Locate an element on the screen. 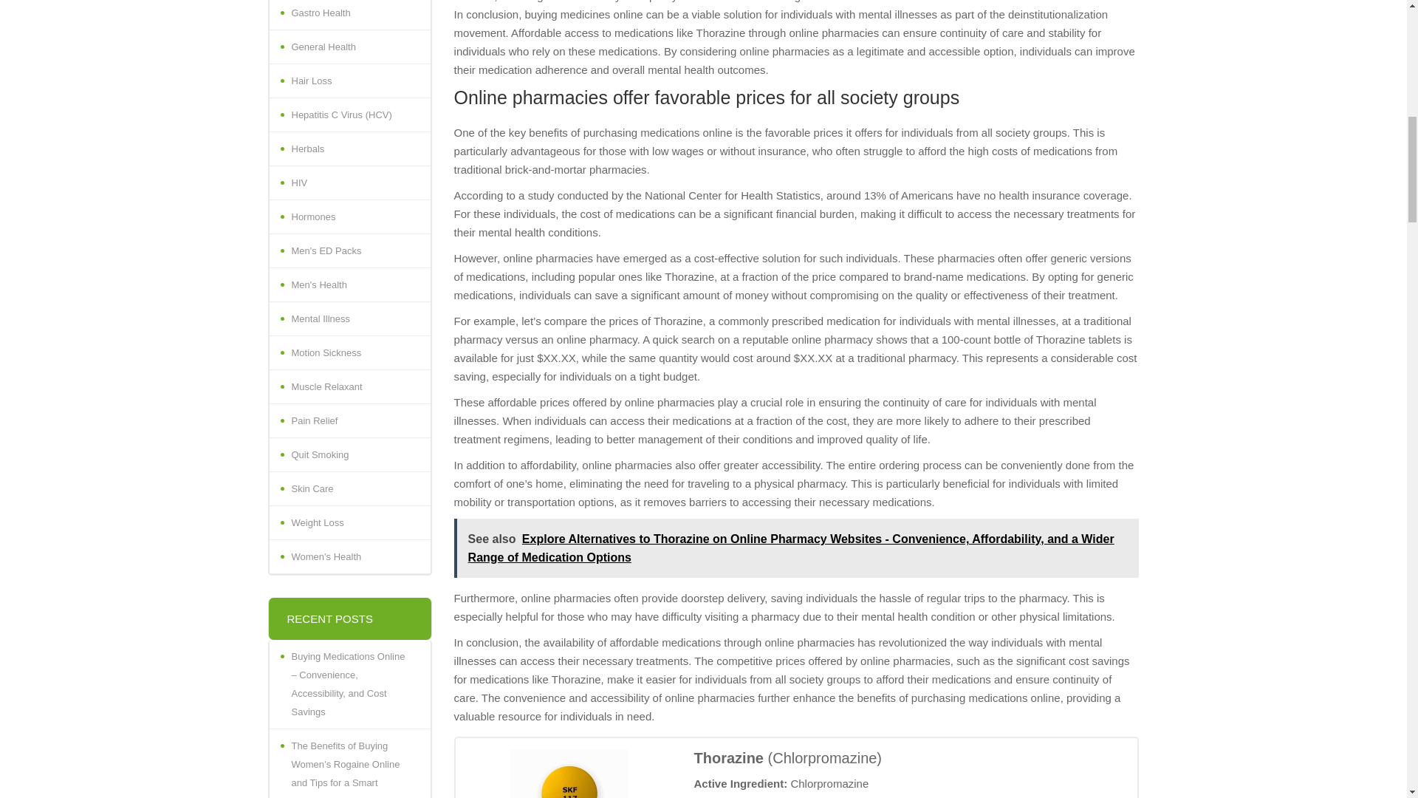 This screenshot has width=1418, height=798. General Health is located at coordinates (349, 47).